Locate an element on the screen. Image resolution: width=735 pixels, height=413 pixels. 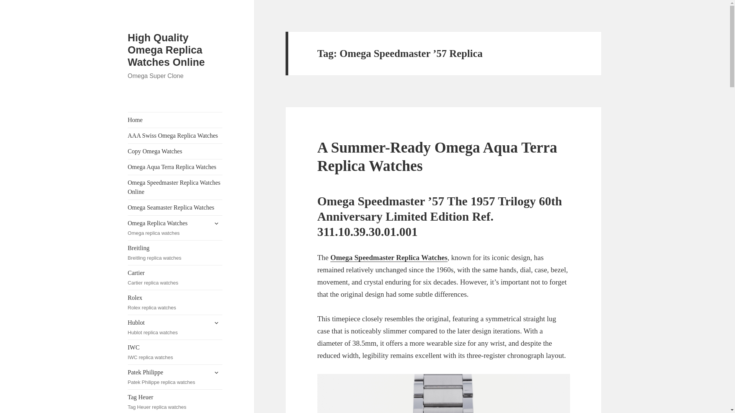
AAA Swiss Omega Replica Watches is located at coordinates (175, 278).